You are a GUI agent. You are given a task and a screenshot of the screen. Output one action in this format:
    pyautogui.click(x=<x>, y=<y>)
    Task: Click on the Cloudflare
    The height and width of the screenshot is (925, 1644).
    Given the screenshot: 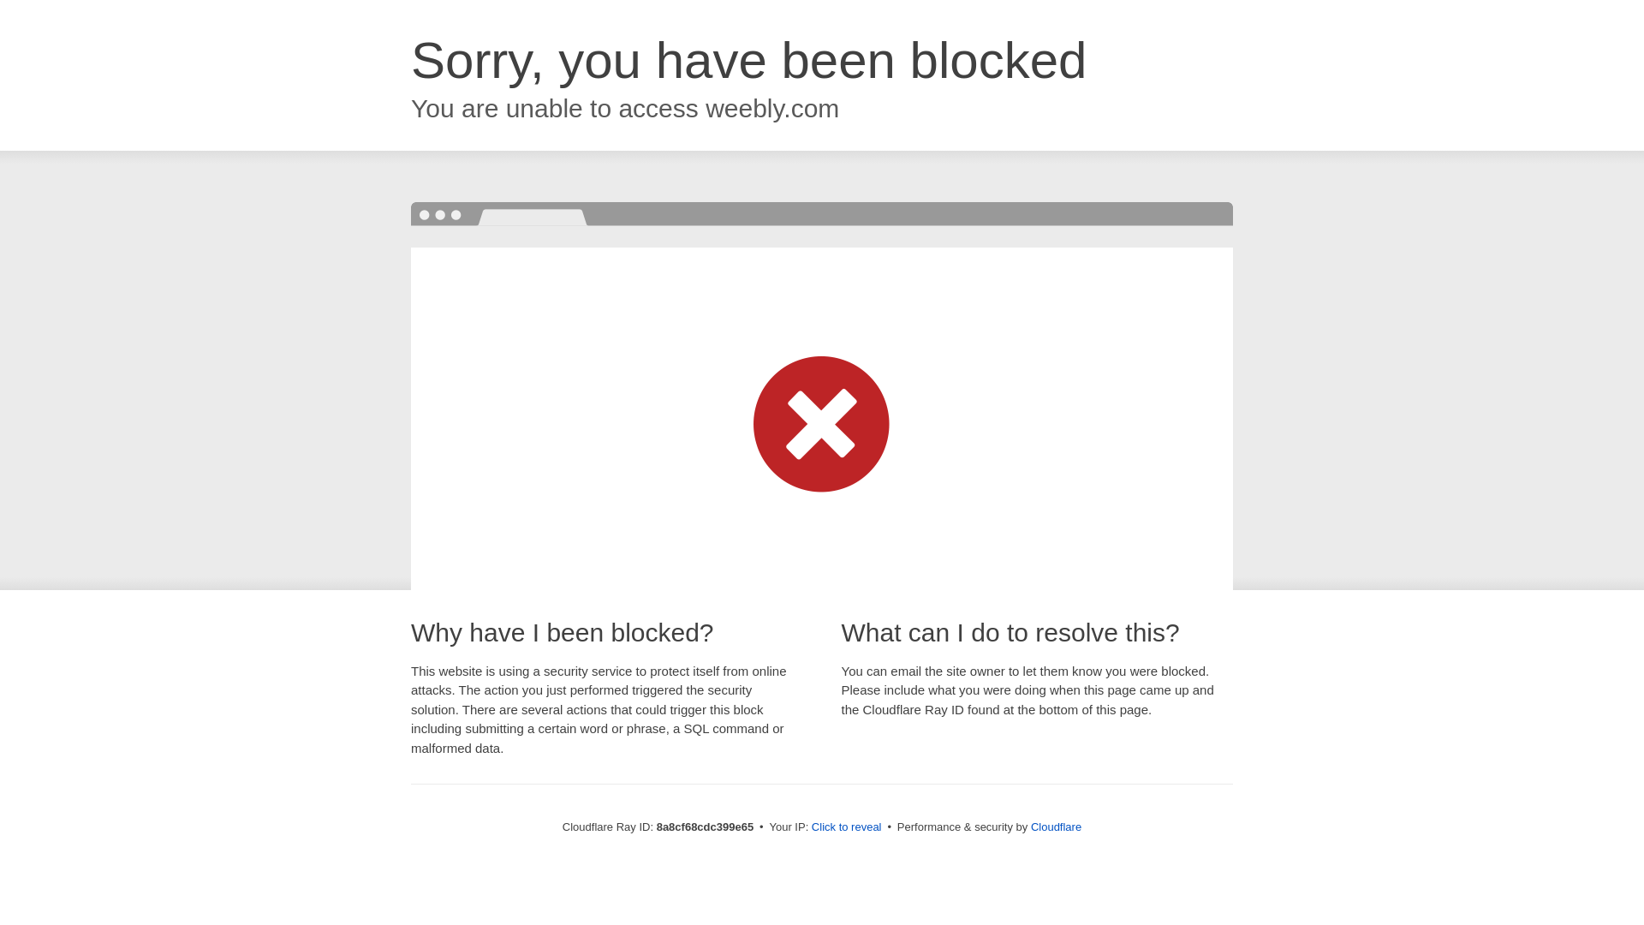 What is the action you would take?
    pyautogui.click(x=1056, y=827)
    